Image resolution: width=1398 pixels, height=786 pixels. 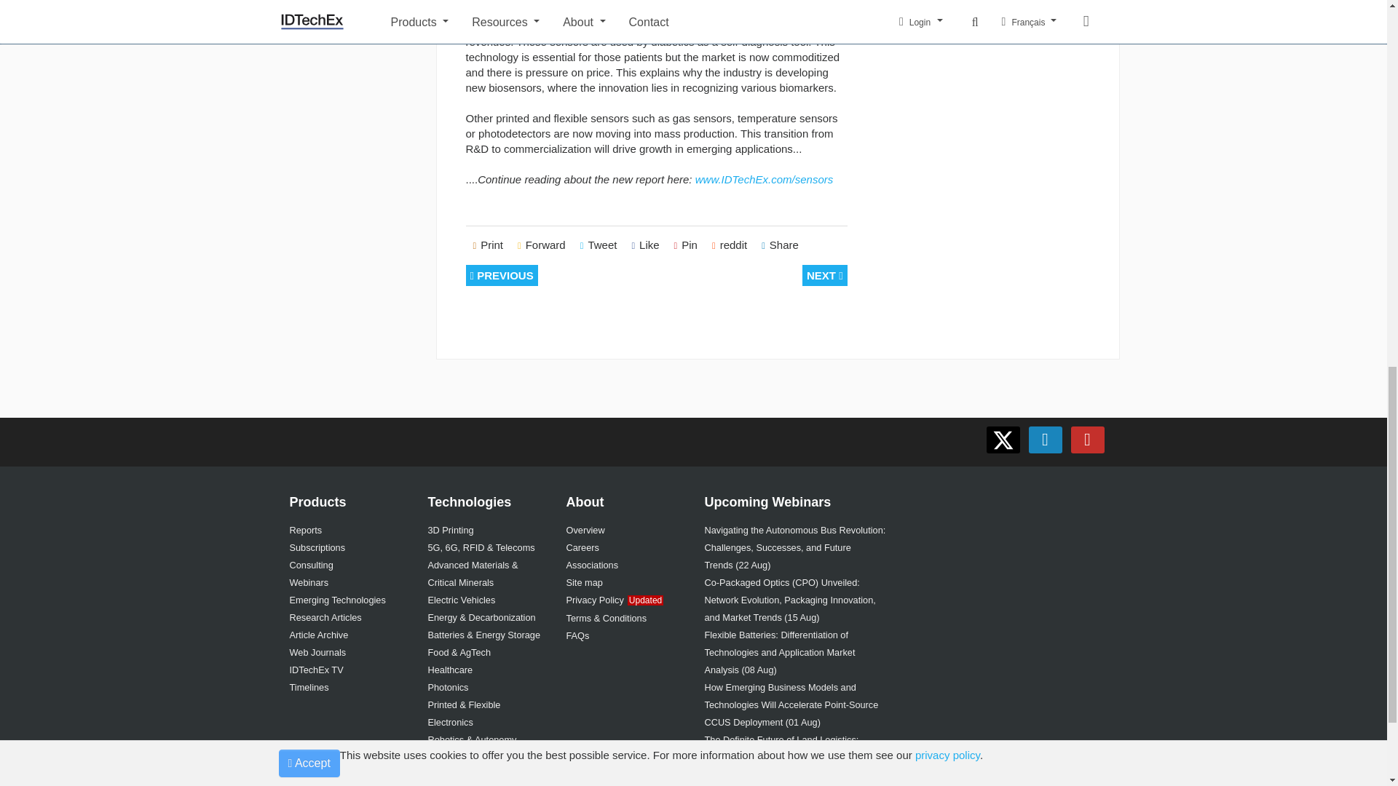 I want to click on Timelines, so click(x=309, y=687).